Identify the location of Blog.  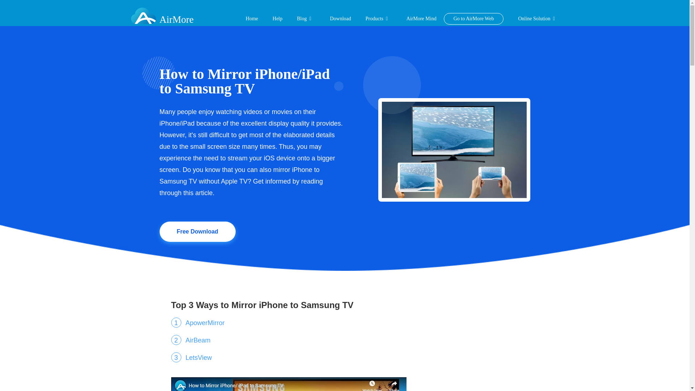
(301, 19).